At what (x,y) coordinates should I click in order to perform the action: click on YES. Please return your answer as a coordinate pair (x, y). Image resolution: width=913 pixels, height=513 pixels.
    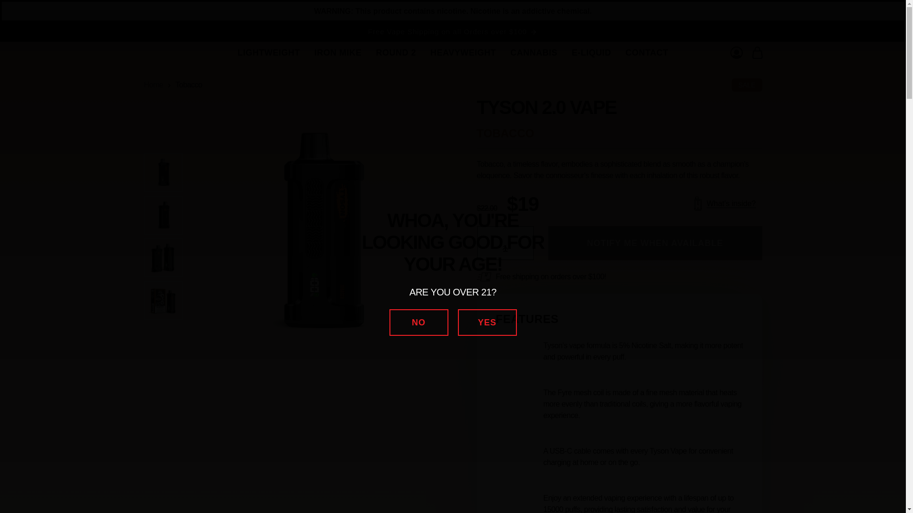
    Looking at the image, I should click on (487, 323).